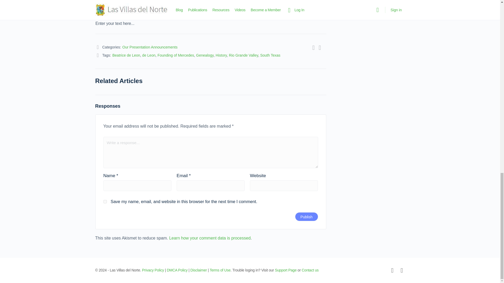 This screenshot has width=504, height=283. I want to click on de Leon, so click(149, 55).